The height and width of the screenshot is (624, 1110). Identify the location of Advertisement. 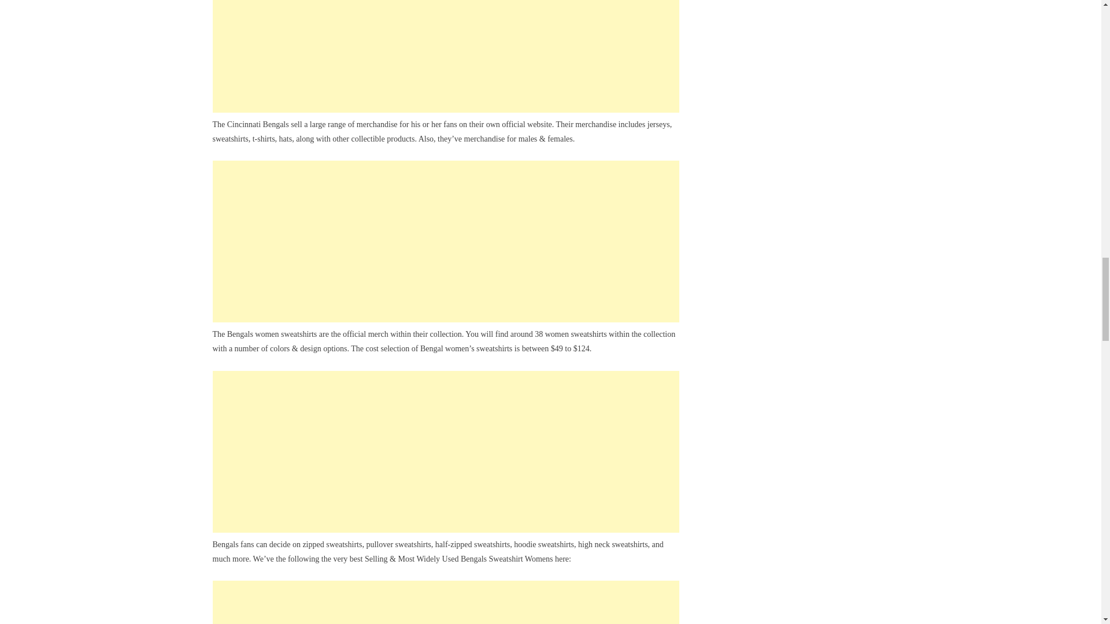
(446, 242).